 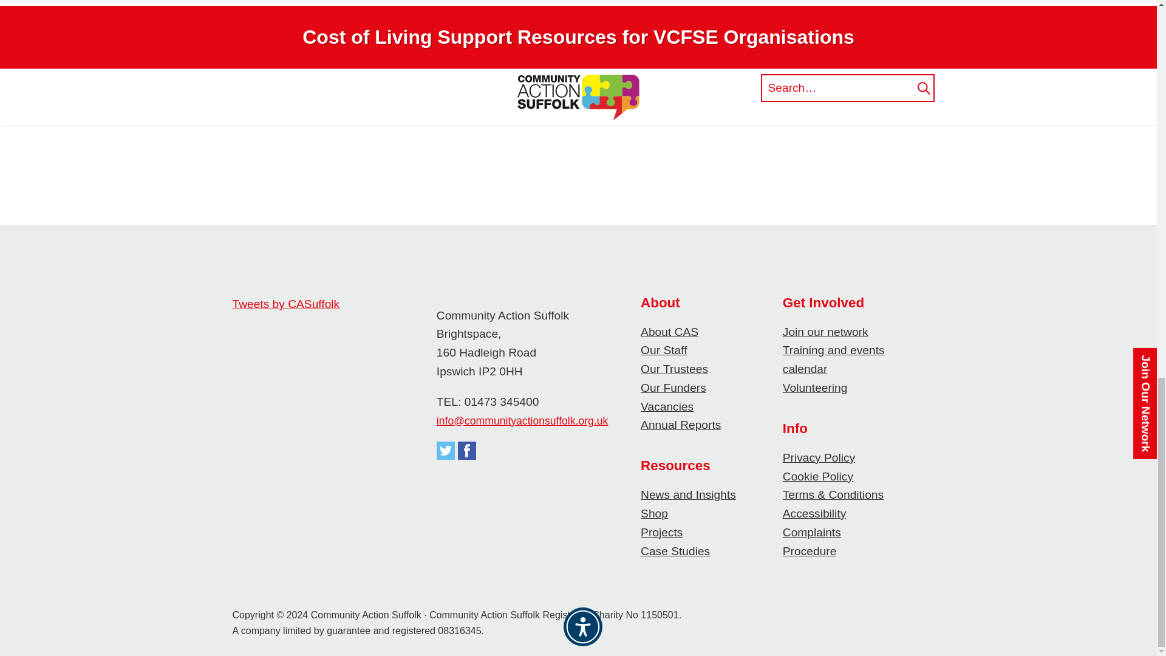 What do you see at coordinates (673, 388) in the screenshot?
I see `Our Funders` at bounding box center [673, 388].